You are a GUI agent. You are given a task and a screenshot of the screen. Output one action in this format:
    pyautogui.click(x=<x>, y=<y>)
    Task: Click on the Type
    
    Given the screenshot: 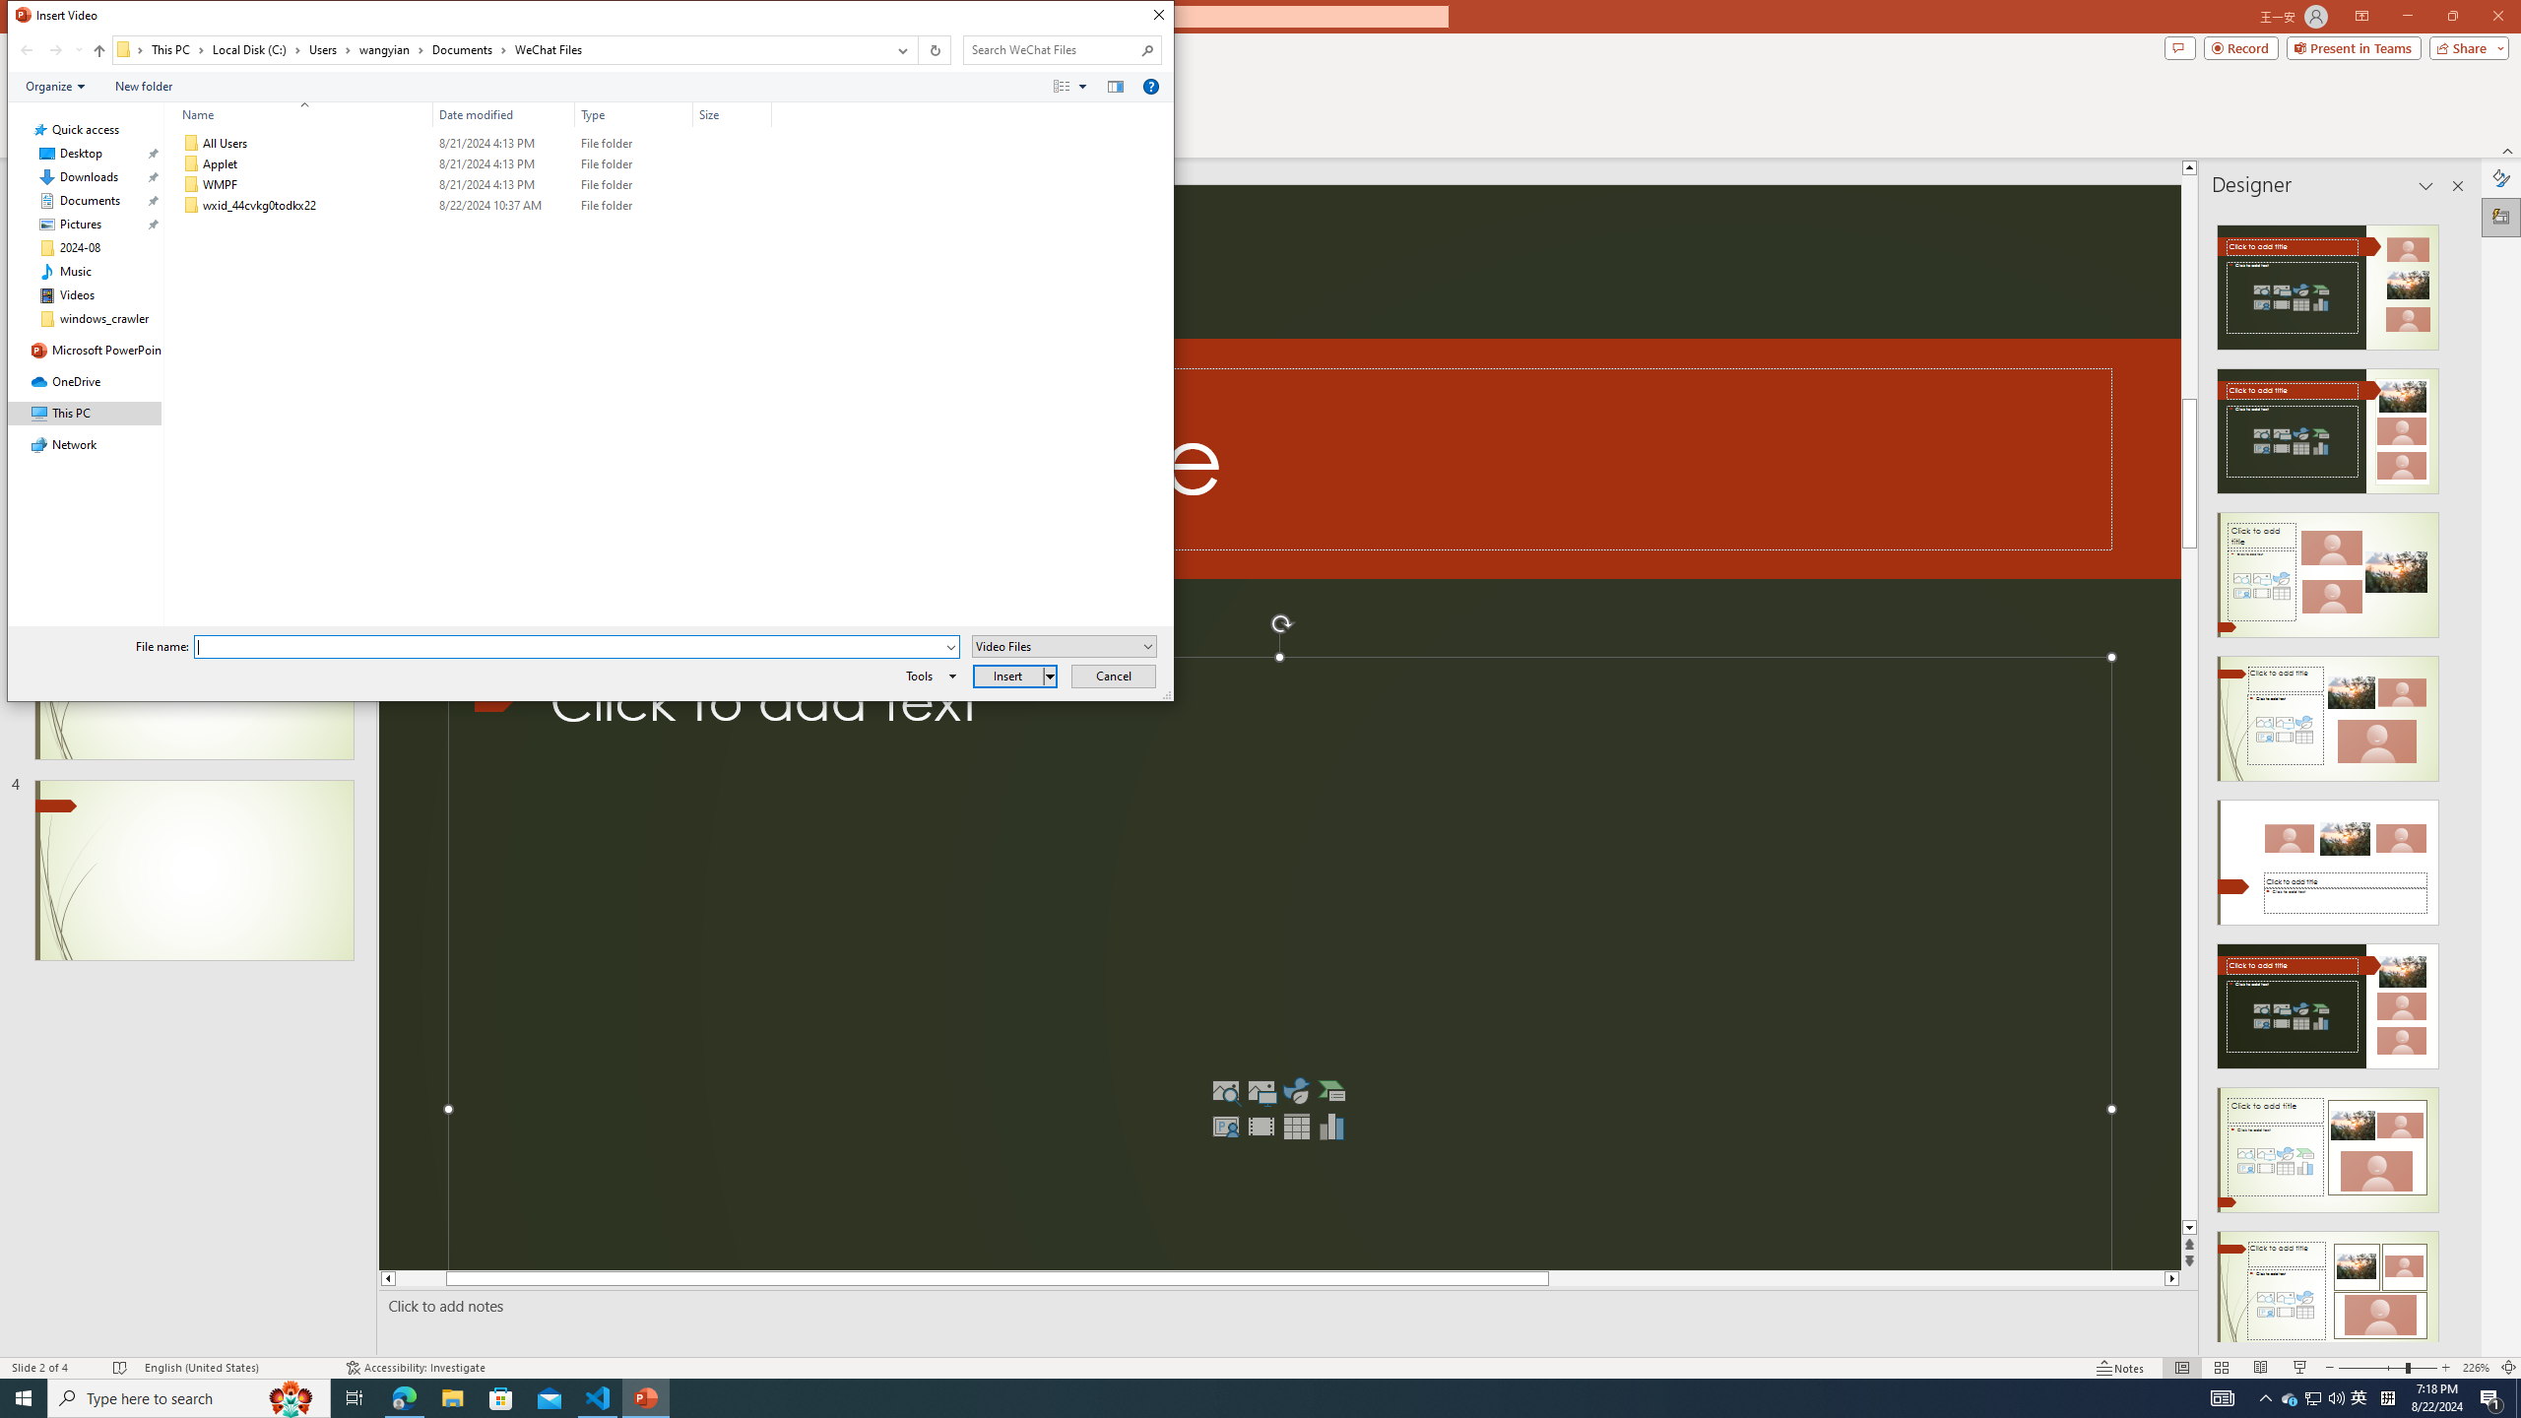 What is the action you would take?
    pyautogui.click(x=634, y=114)
    